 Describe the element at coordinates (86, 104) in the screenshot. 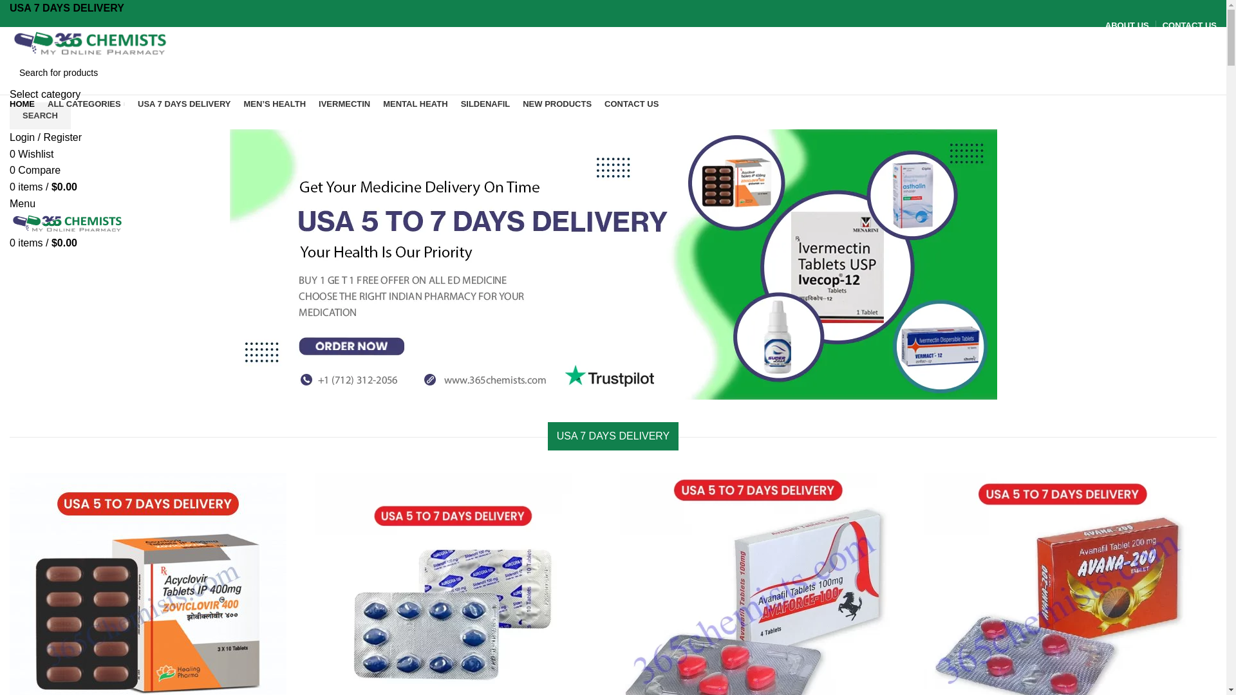

I see `ALL CATEGORIES` at that location.